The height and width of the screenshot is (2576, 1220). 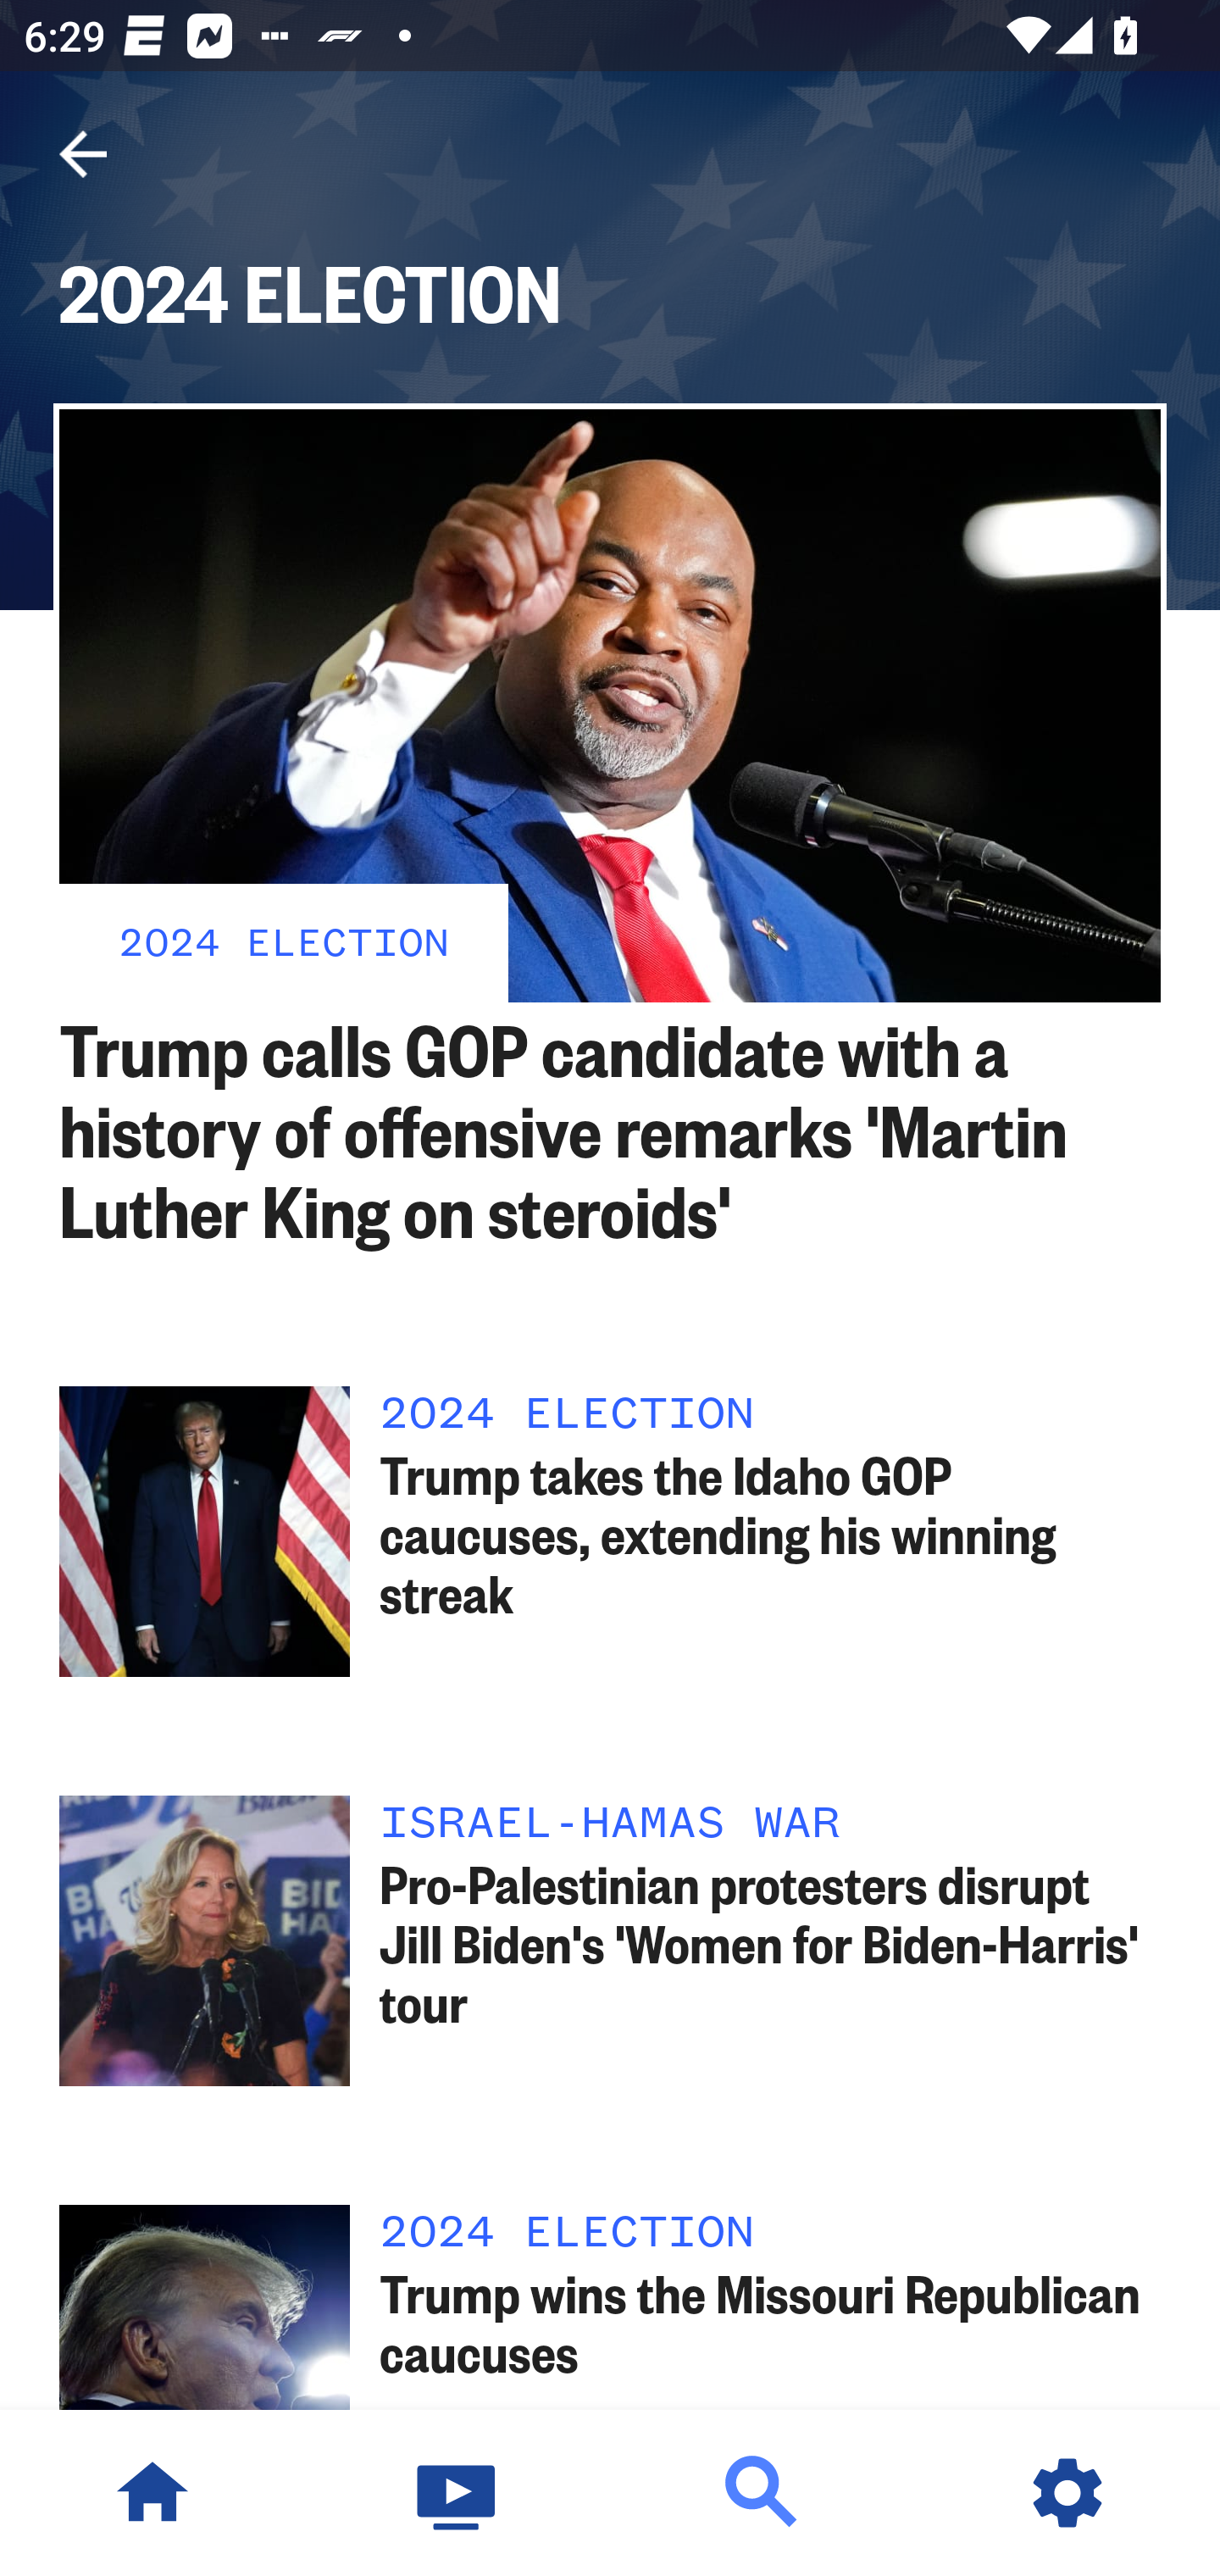 I want to click on Navigate up, so click(x=83, y=154).